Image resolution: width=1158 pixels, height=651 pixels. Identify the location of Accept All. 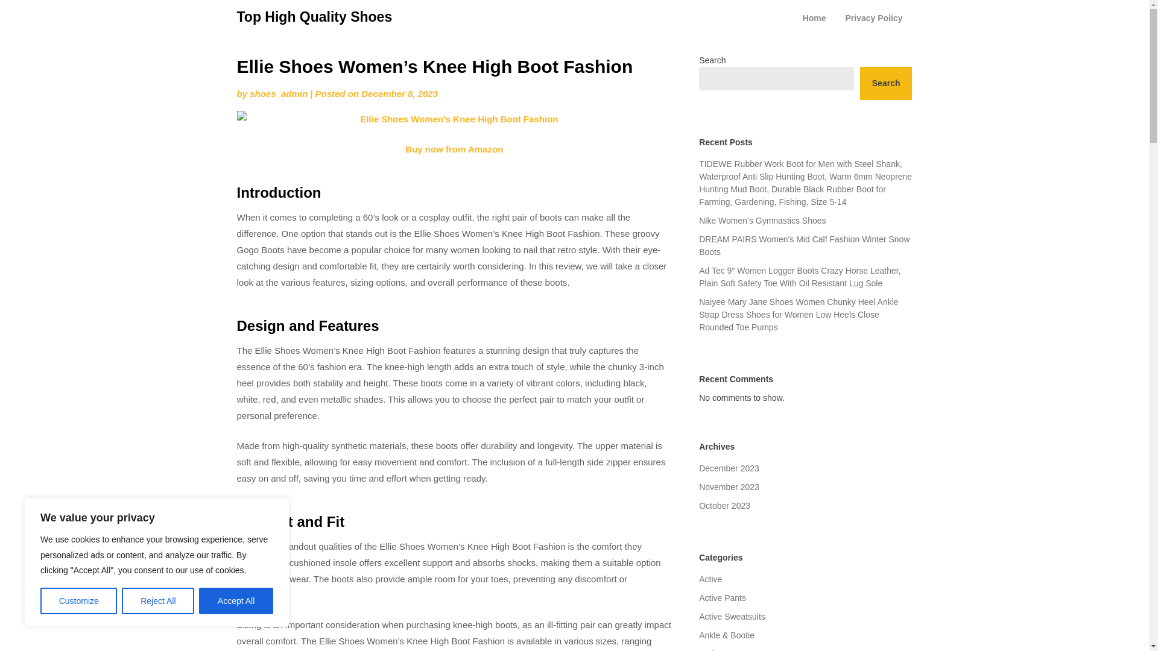
(236, 601).